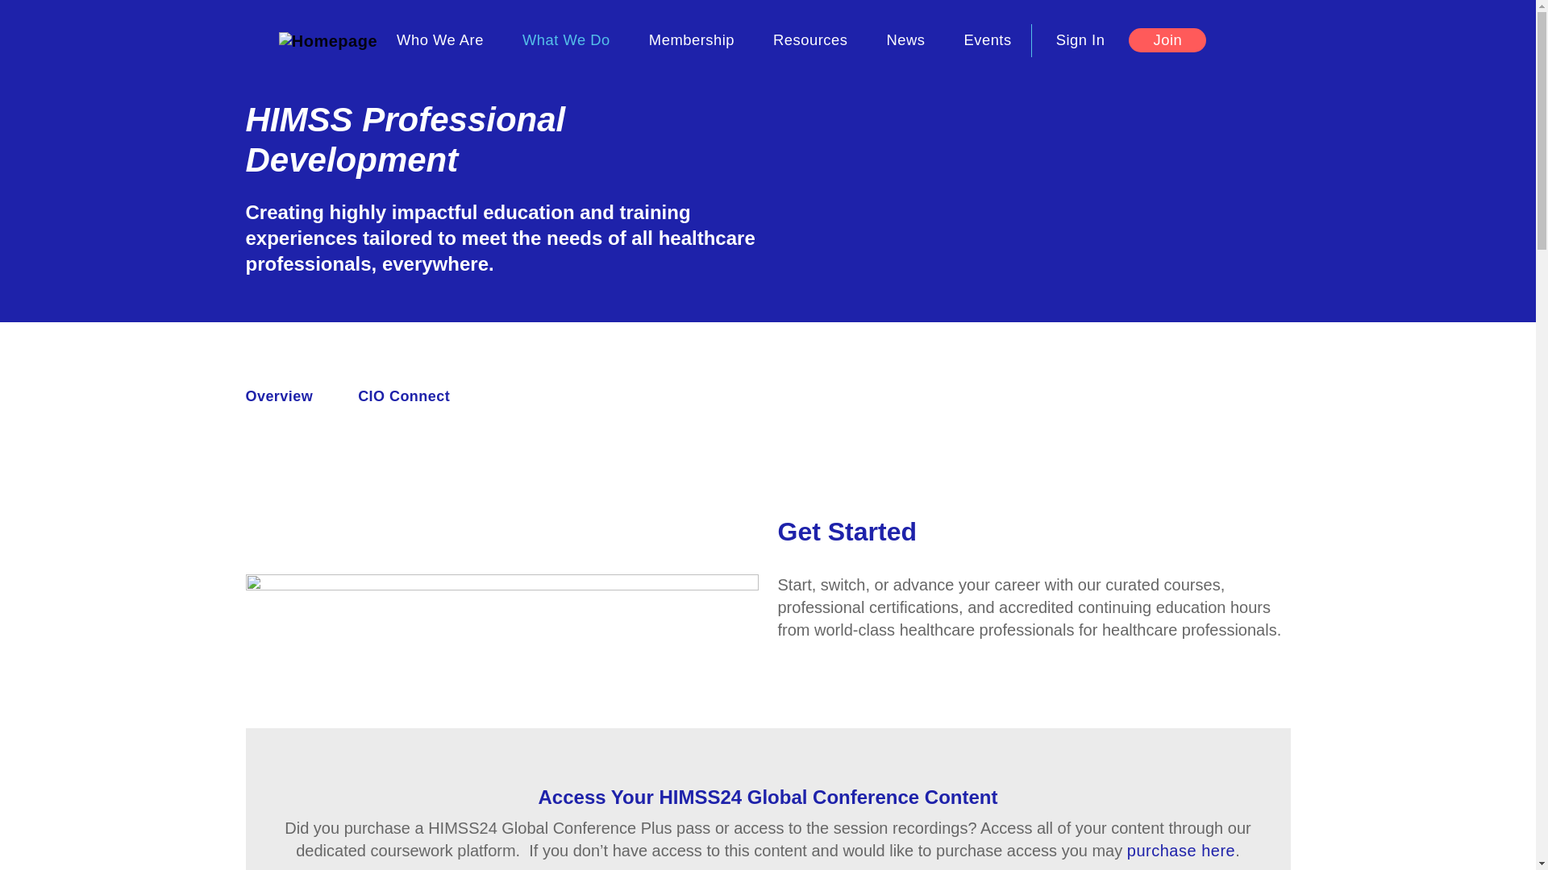  I want to click on Who We Are, so click(440, 40).